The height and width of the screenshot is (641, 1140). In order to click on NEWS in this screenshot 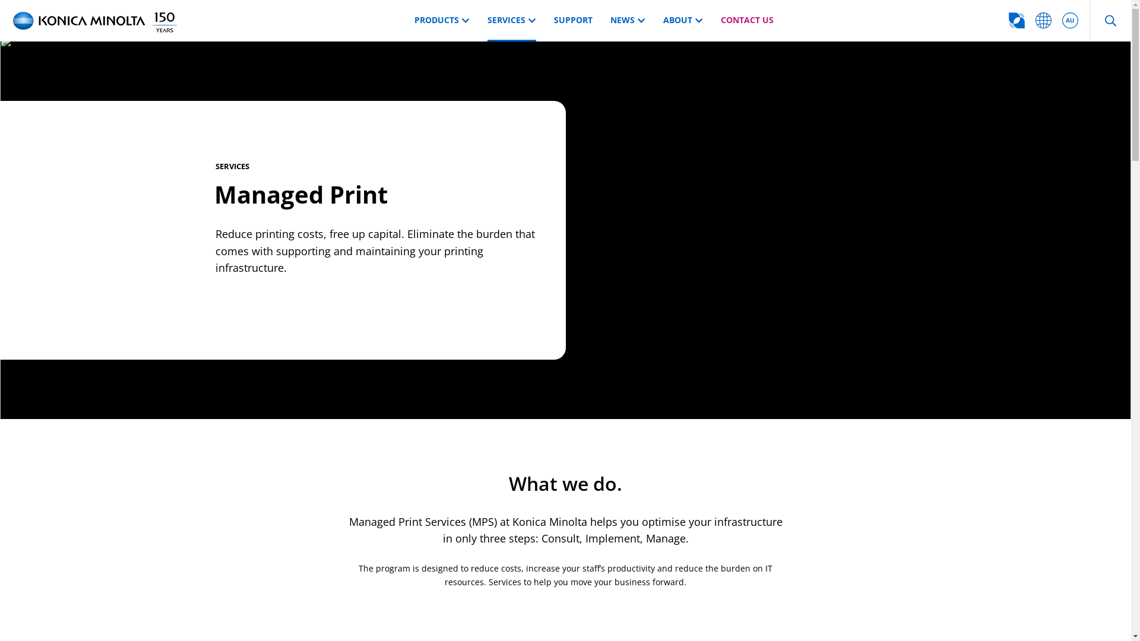, I will do `click(628, 21)`.